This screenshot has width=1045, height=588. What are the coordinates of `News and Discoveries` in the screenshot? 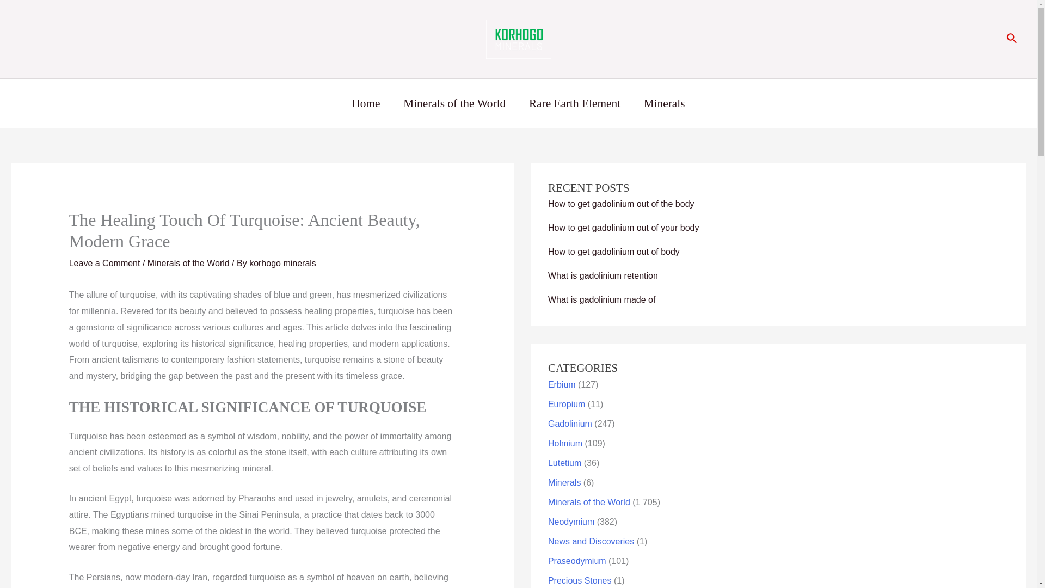 It's located at (591, 541).